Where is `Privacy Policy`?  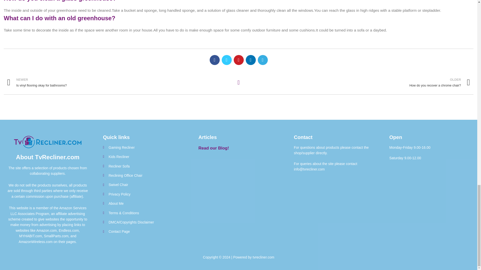
Privacy Policy is located at coordinates (143, 156).